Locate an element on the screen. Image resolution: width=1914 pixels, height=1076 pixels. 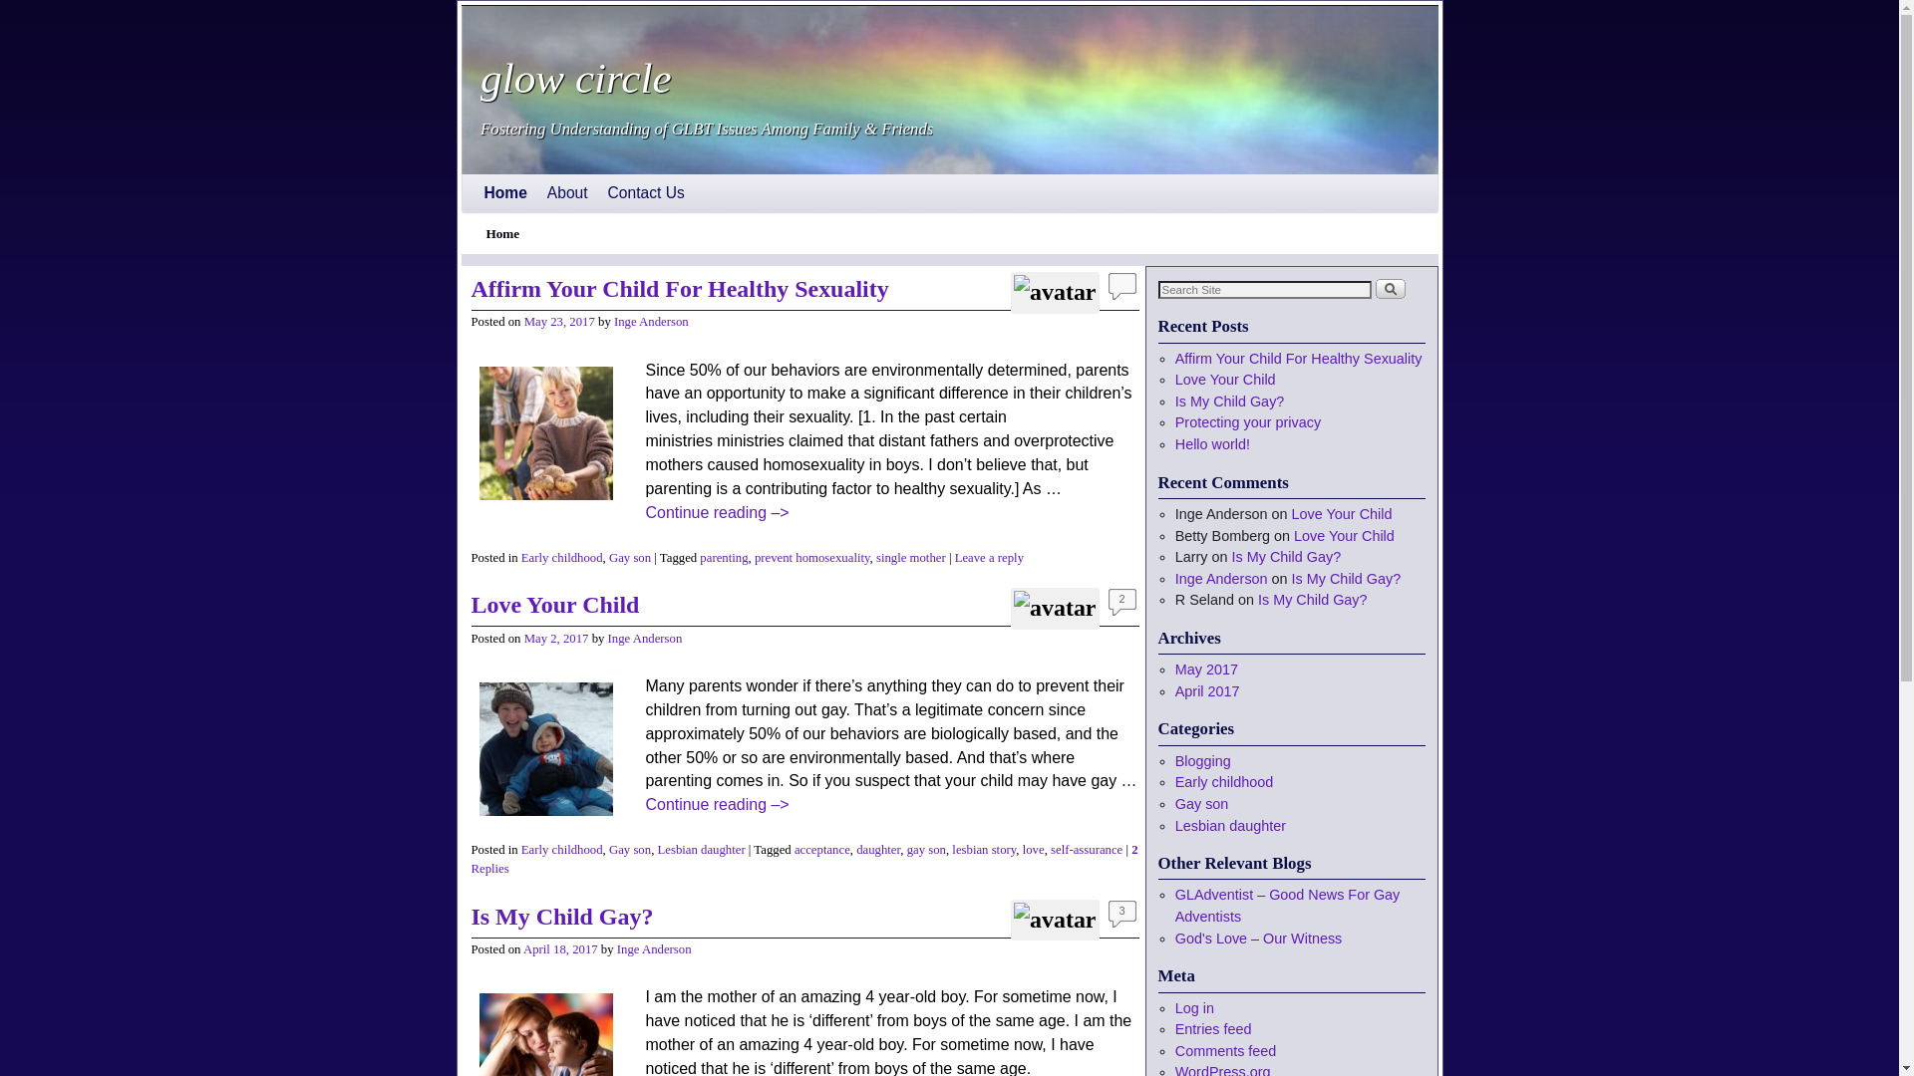
Is My Child Gay? is located at coordinates (1230, 402).